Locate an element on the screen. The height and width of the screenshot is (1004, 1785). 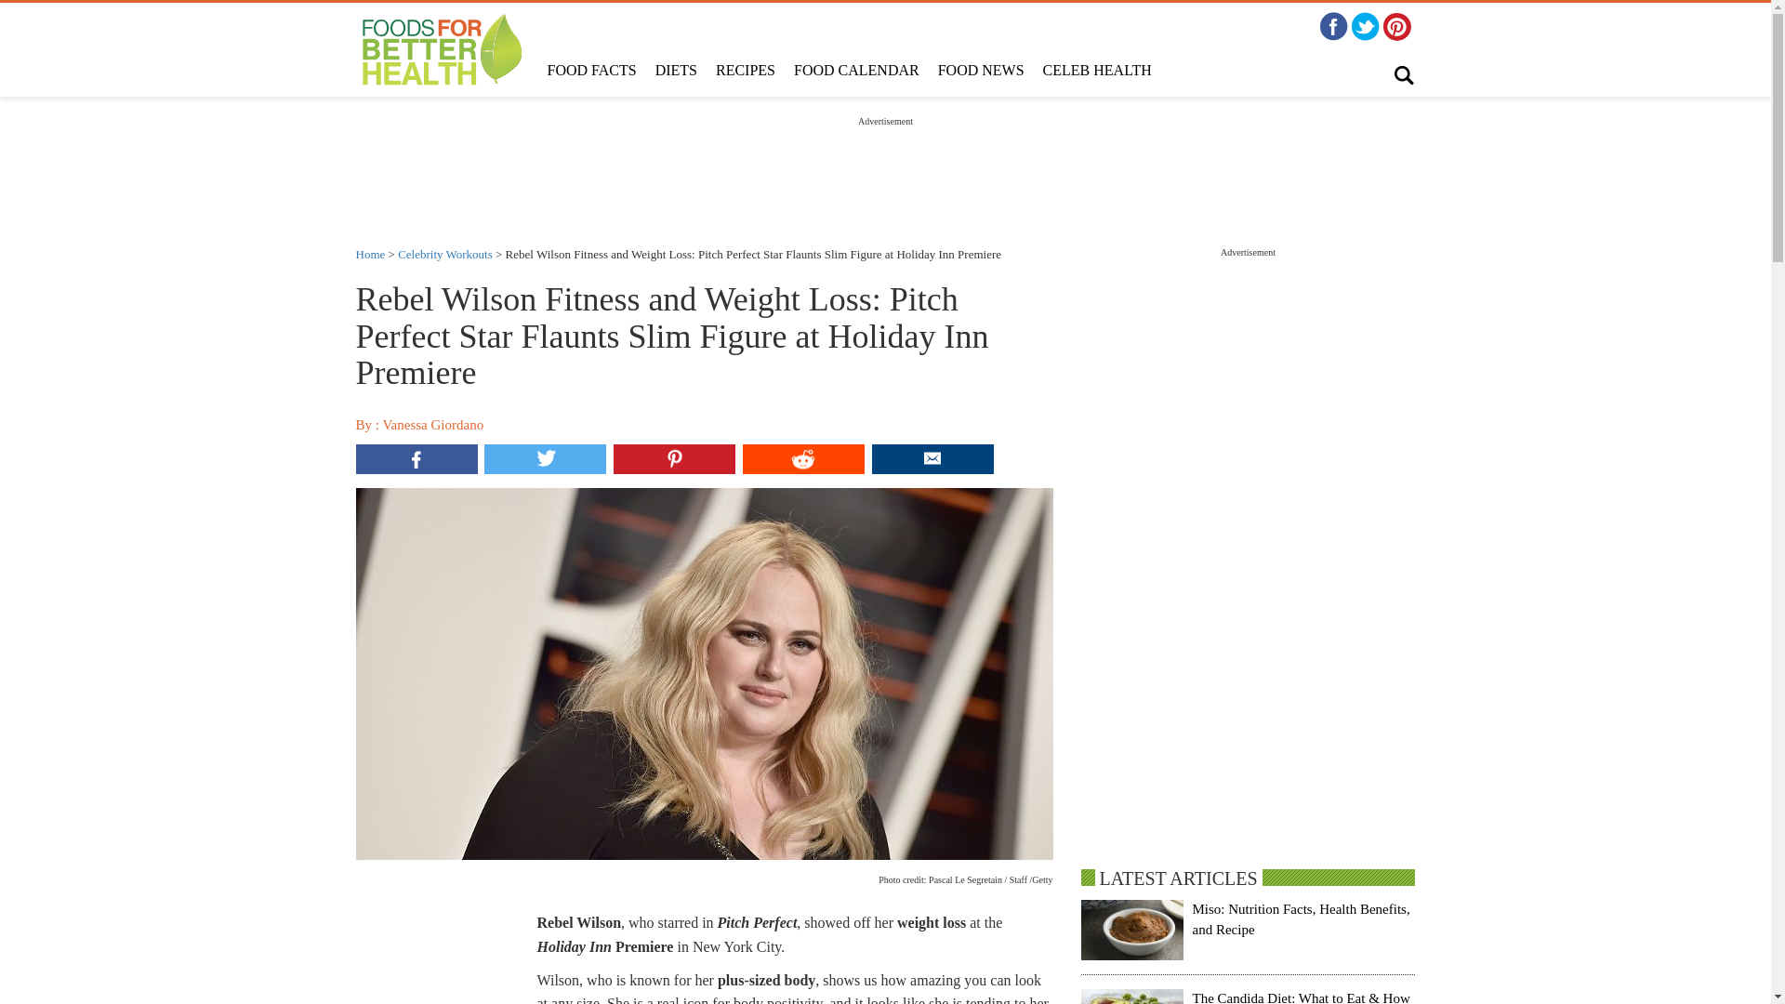
FOOD CALENDAR is located at coordinates (856, 71).